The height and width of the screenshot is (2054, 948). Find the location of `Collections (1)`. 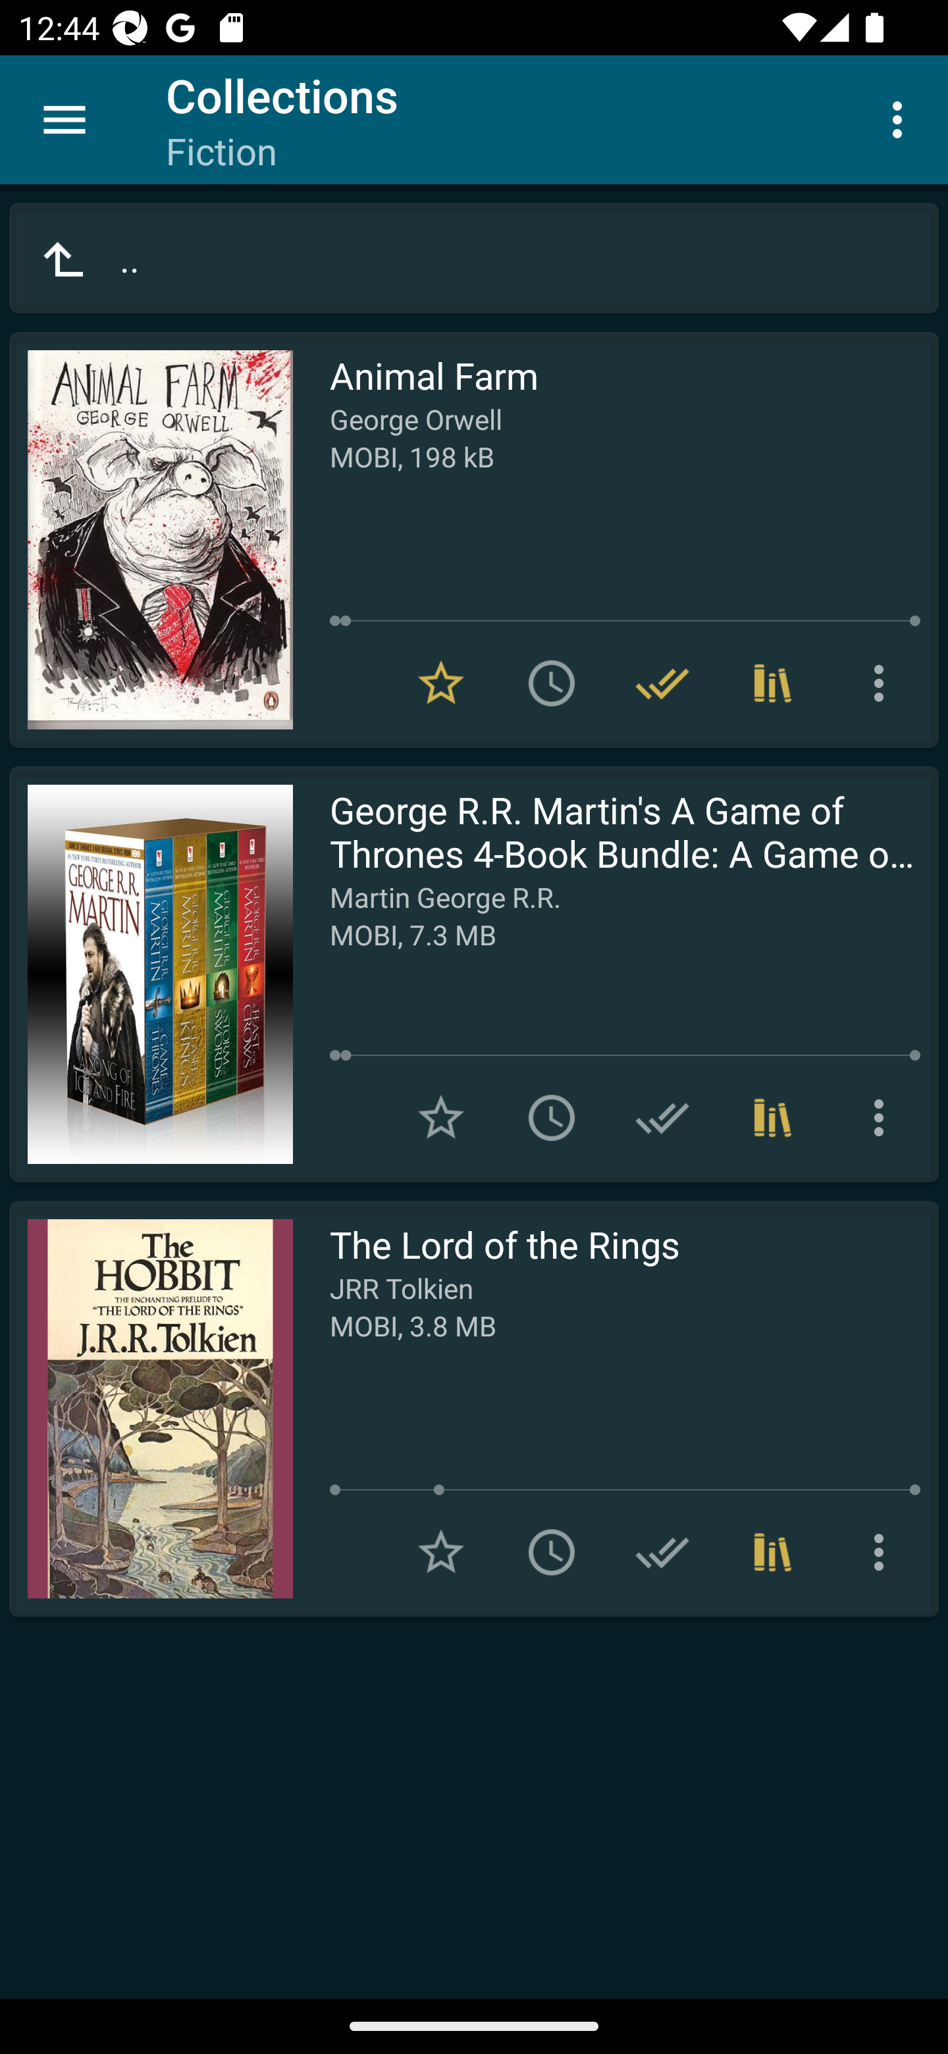

Collections (1) is located at coordinates (773, 1552).